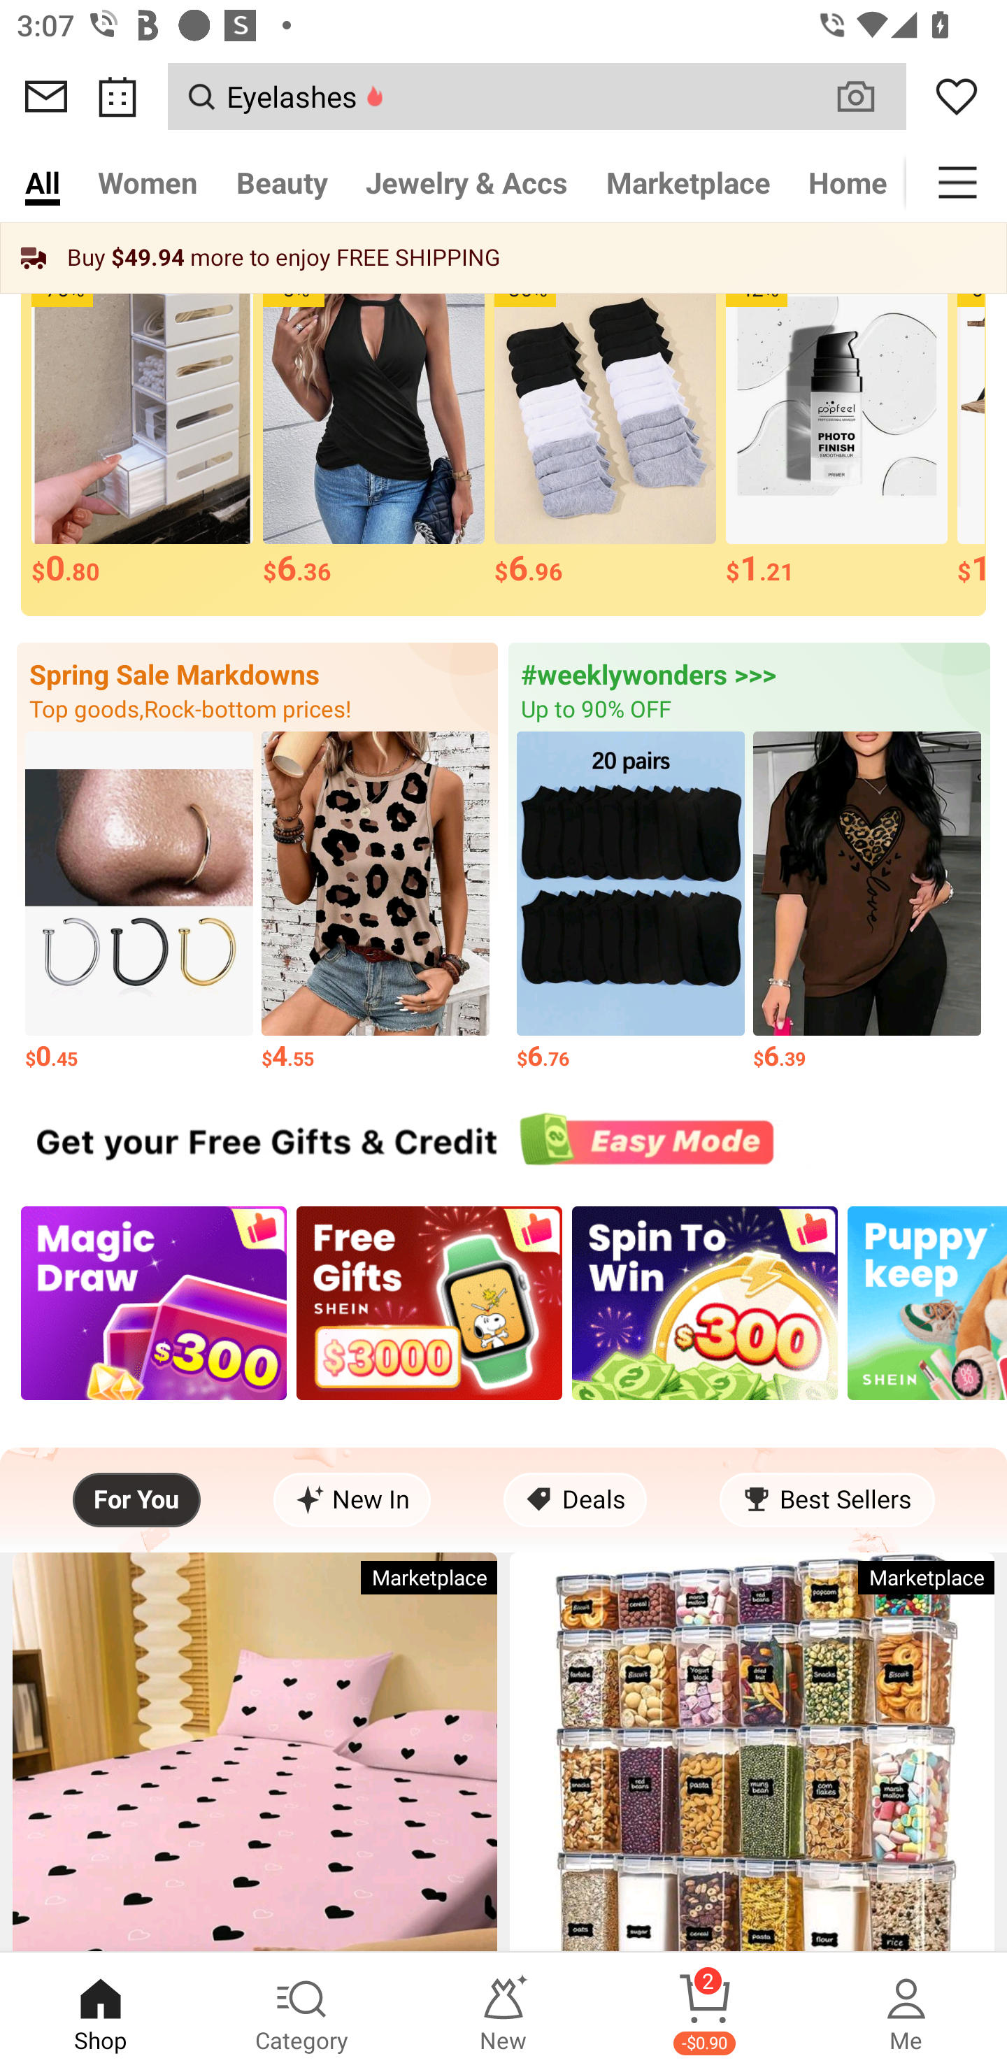 The image size is (1007, 2070). Describe the element at coordinates (688, 182) in the screenshot. I see `Marketplace` at that location.